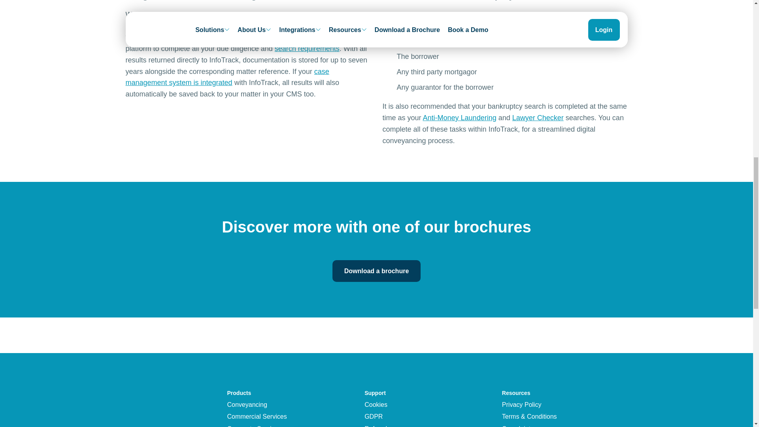  Describe the element at coordinates (538, 118) in the screenshot. I see `Lawyer Checker` at that location.